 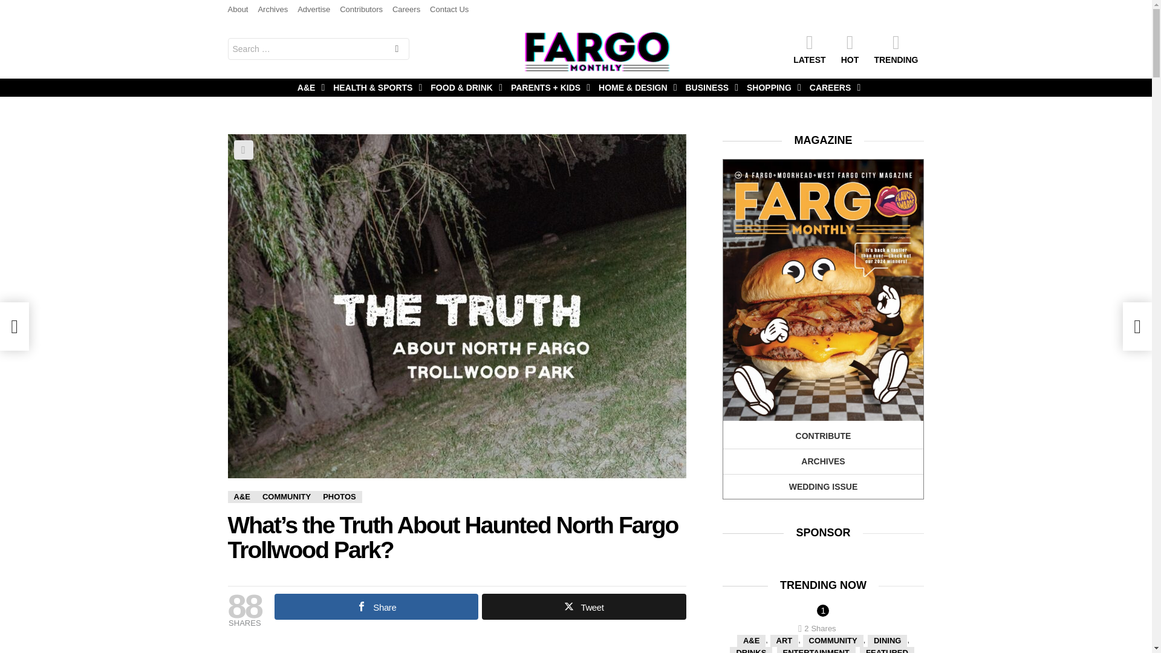 I want to click on Archives, so click(x=273, y=10).